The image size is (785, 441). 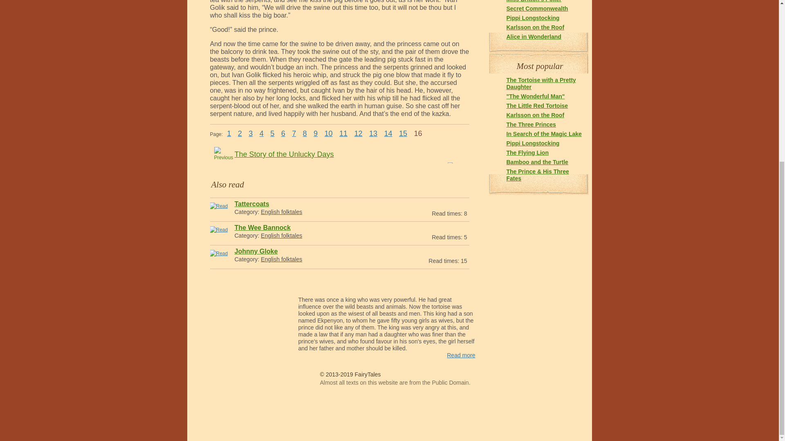 I want to click on The Three Princes, so click(x=531, y=125).